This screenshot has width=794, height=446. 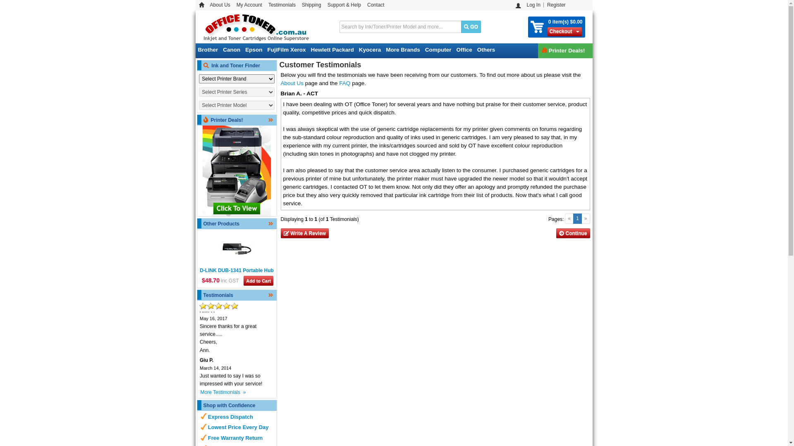 I want to click on Continue, so click(x=573, y=233).